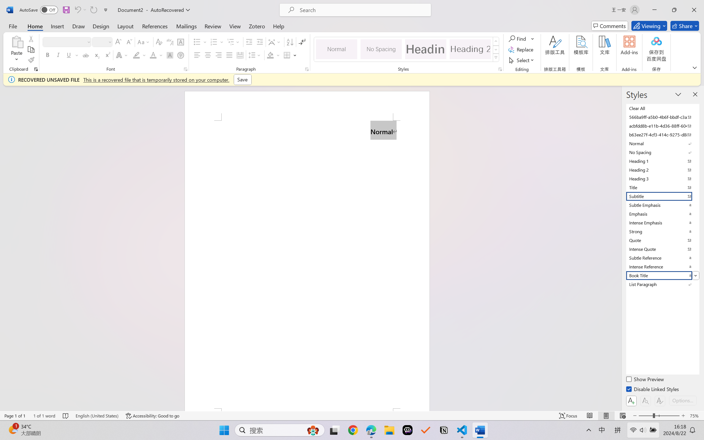 Image resolution: width=704 pixels, height=440 pixels. What do you see at coordinates (208, 55) in the screenshot?
I see `Center` at bounding box center [208, 55].